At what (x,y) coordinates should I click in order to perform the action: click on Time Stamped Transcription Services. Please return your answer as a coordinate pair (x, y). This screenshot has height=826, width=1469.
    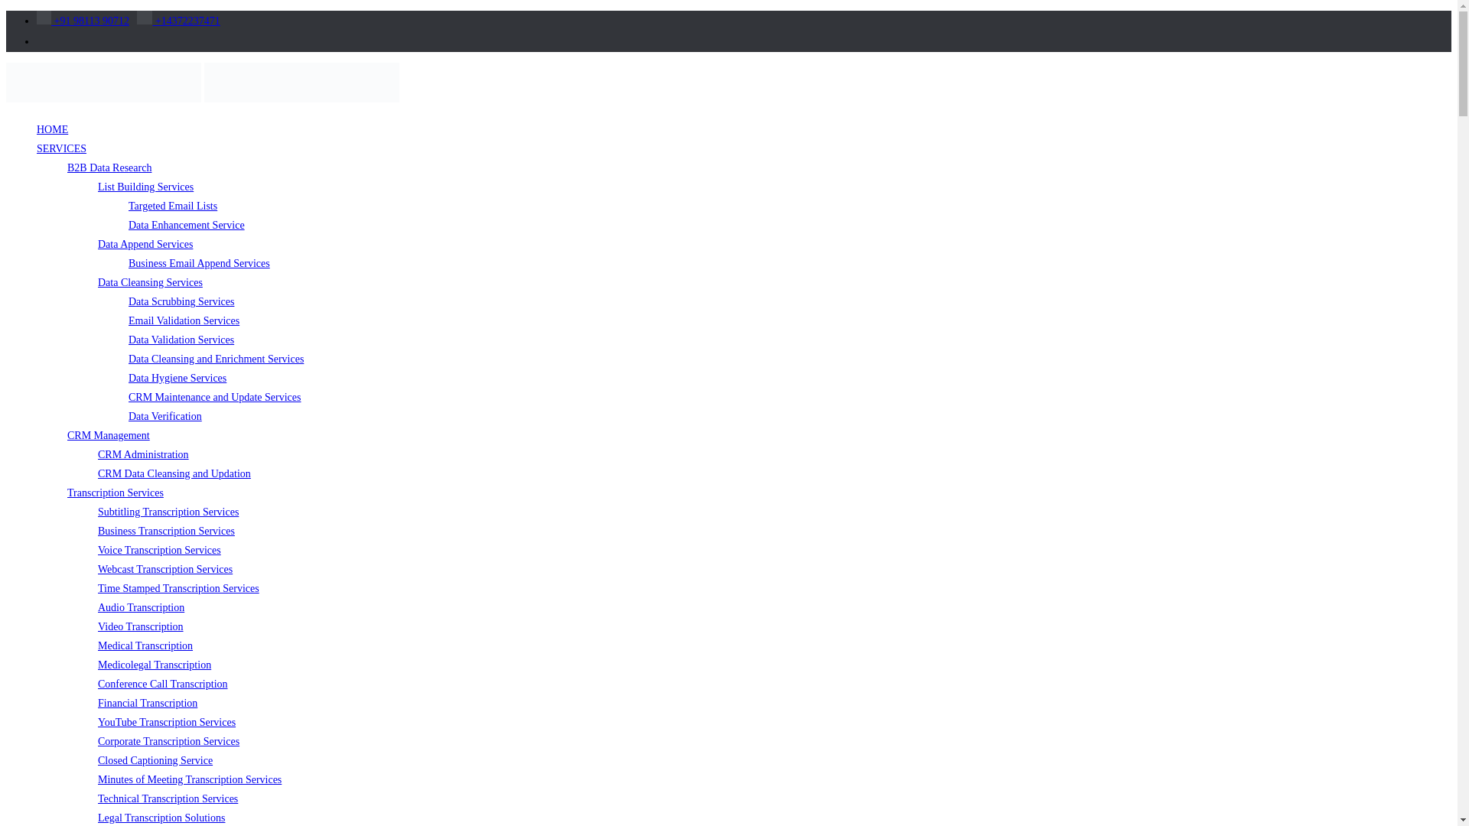
    Looking at the image, I should click on (179, 588).